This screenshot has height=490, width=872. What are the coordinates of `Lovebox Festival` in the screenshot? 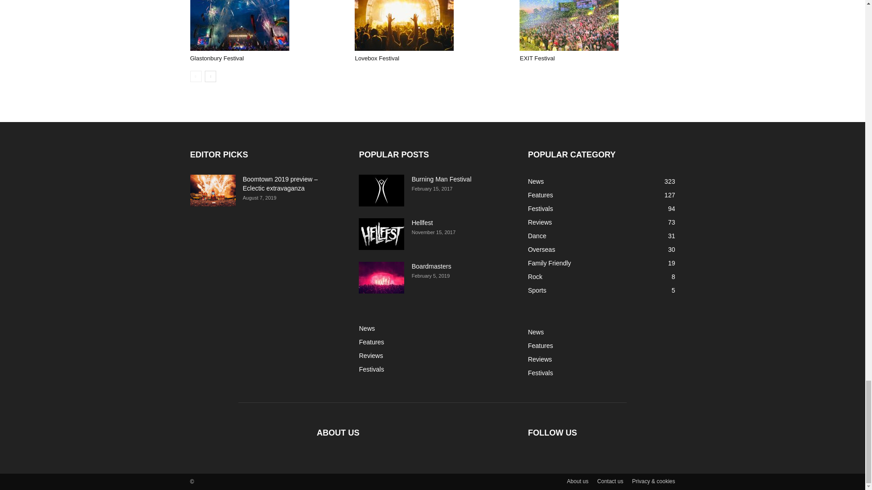 It's located at (432, 25).